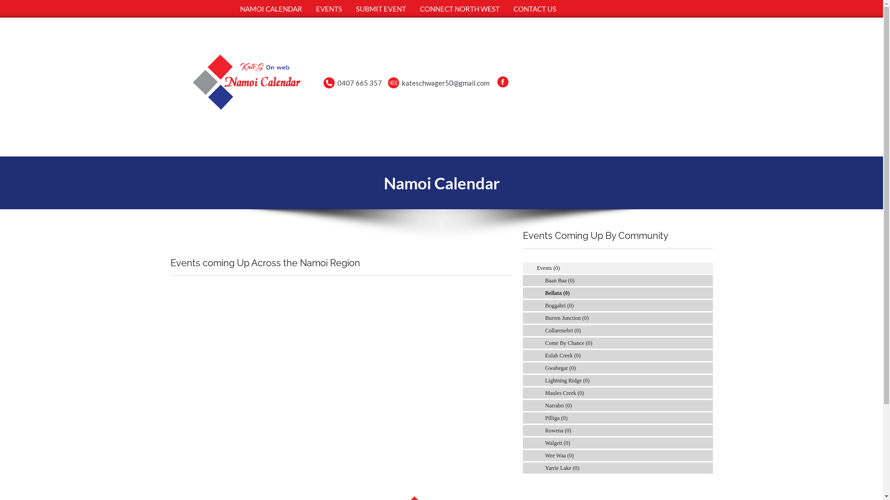  I want to click on Gwabegar (0), so click(560, 368).